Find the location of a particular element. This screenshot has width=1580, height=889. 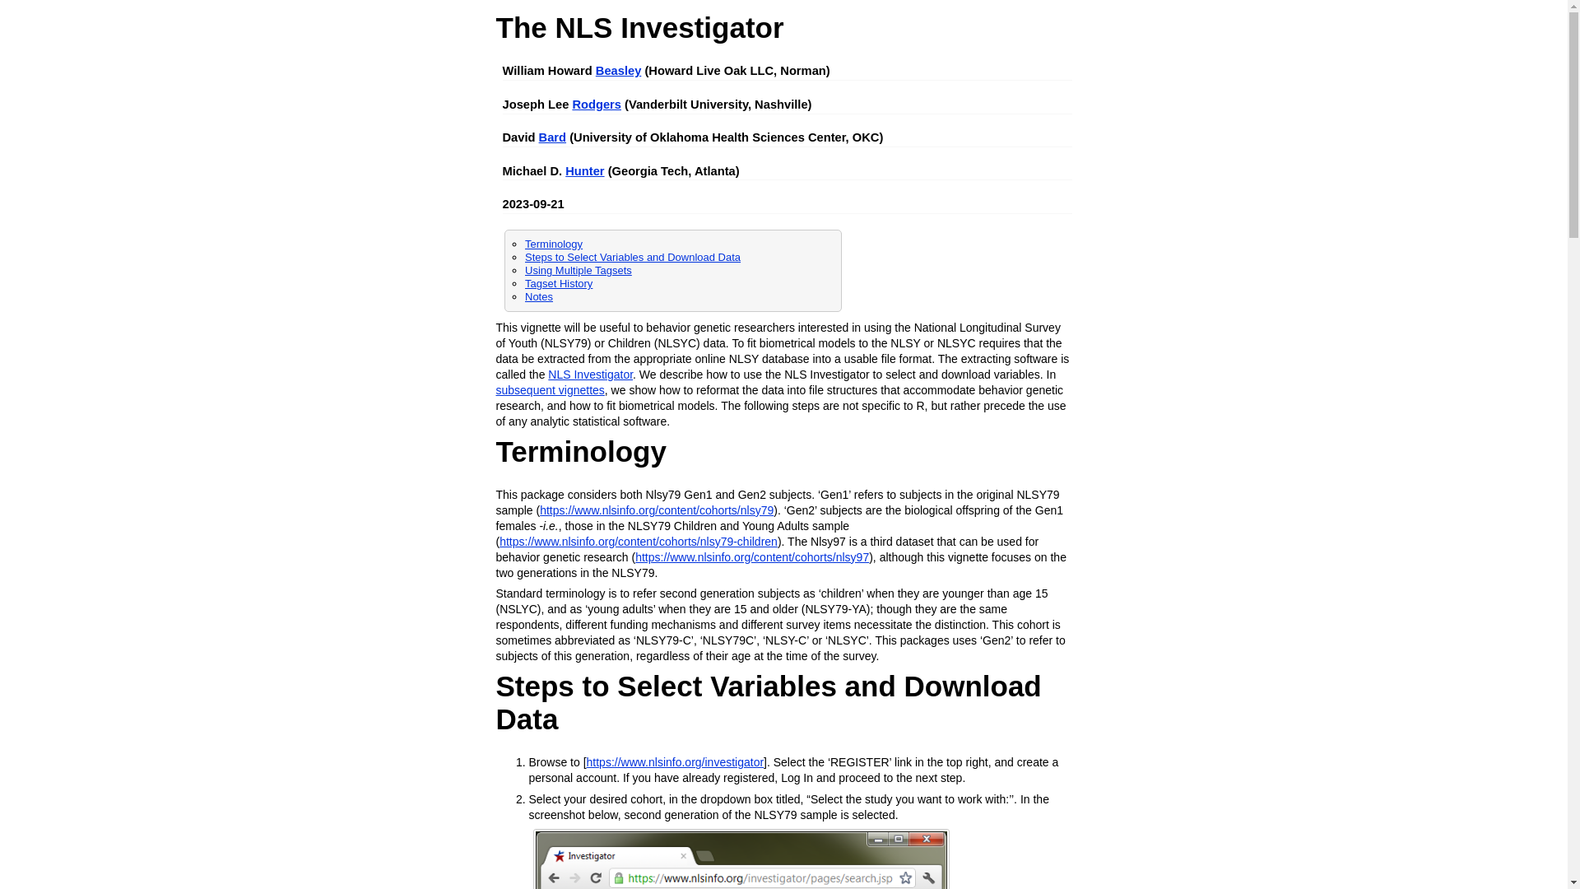

subsequent vignettes is located at coordinates (550, 389).